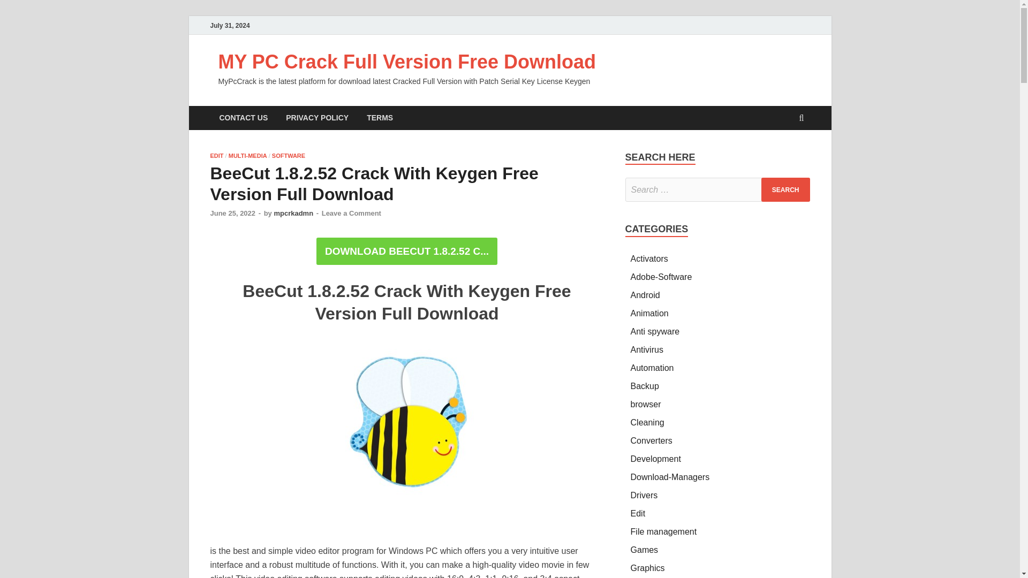  I want to click on MY PC Crack Full Version Free Download, so click(407, 62).